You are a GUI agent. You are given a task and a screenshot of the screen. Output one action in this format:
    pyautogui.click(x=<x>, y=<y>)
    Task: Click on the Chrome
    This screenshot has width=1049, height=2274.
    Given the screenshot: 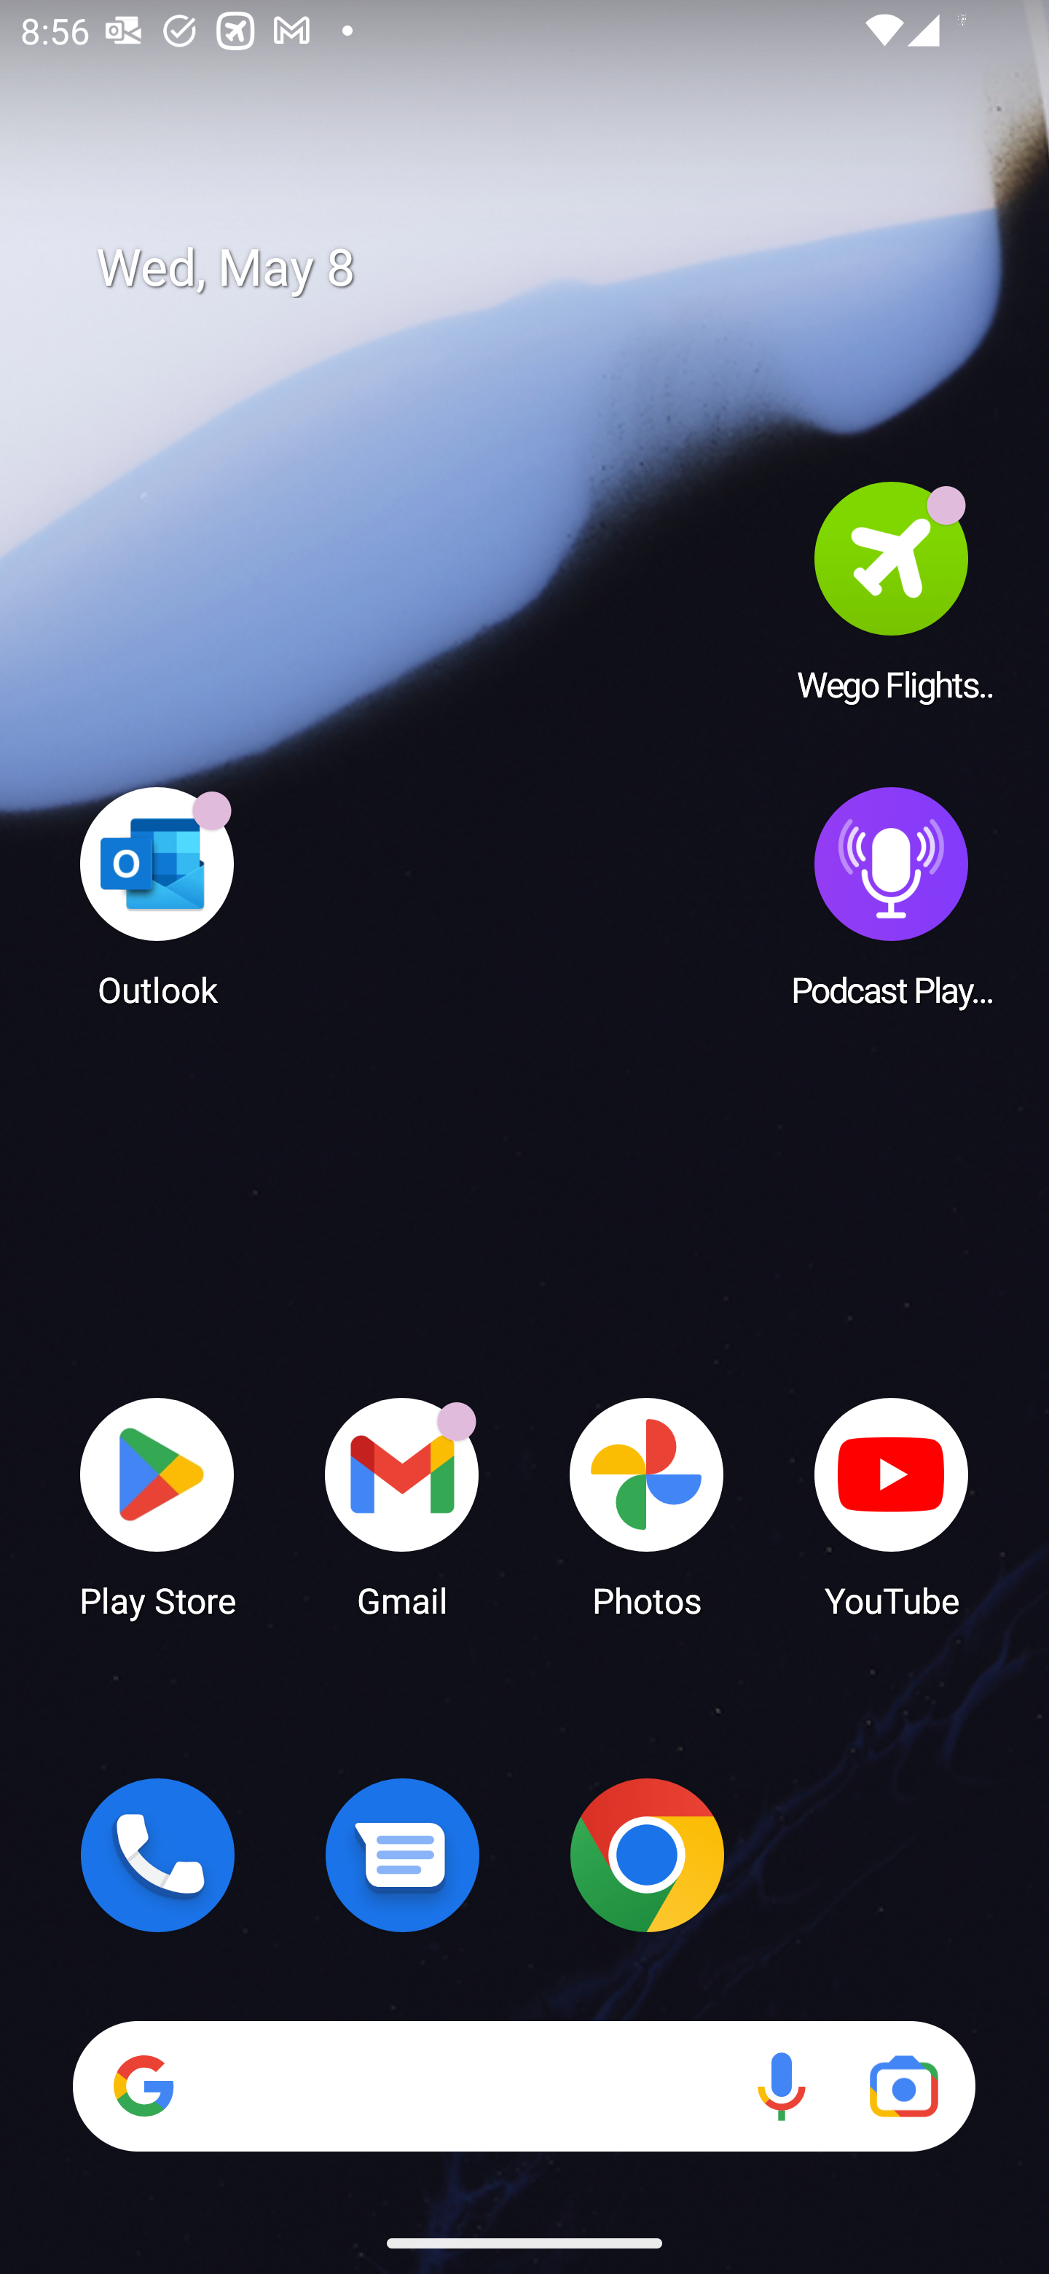 What is the action you would take?
    pyautogui.click(x=647, y=1855)
    